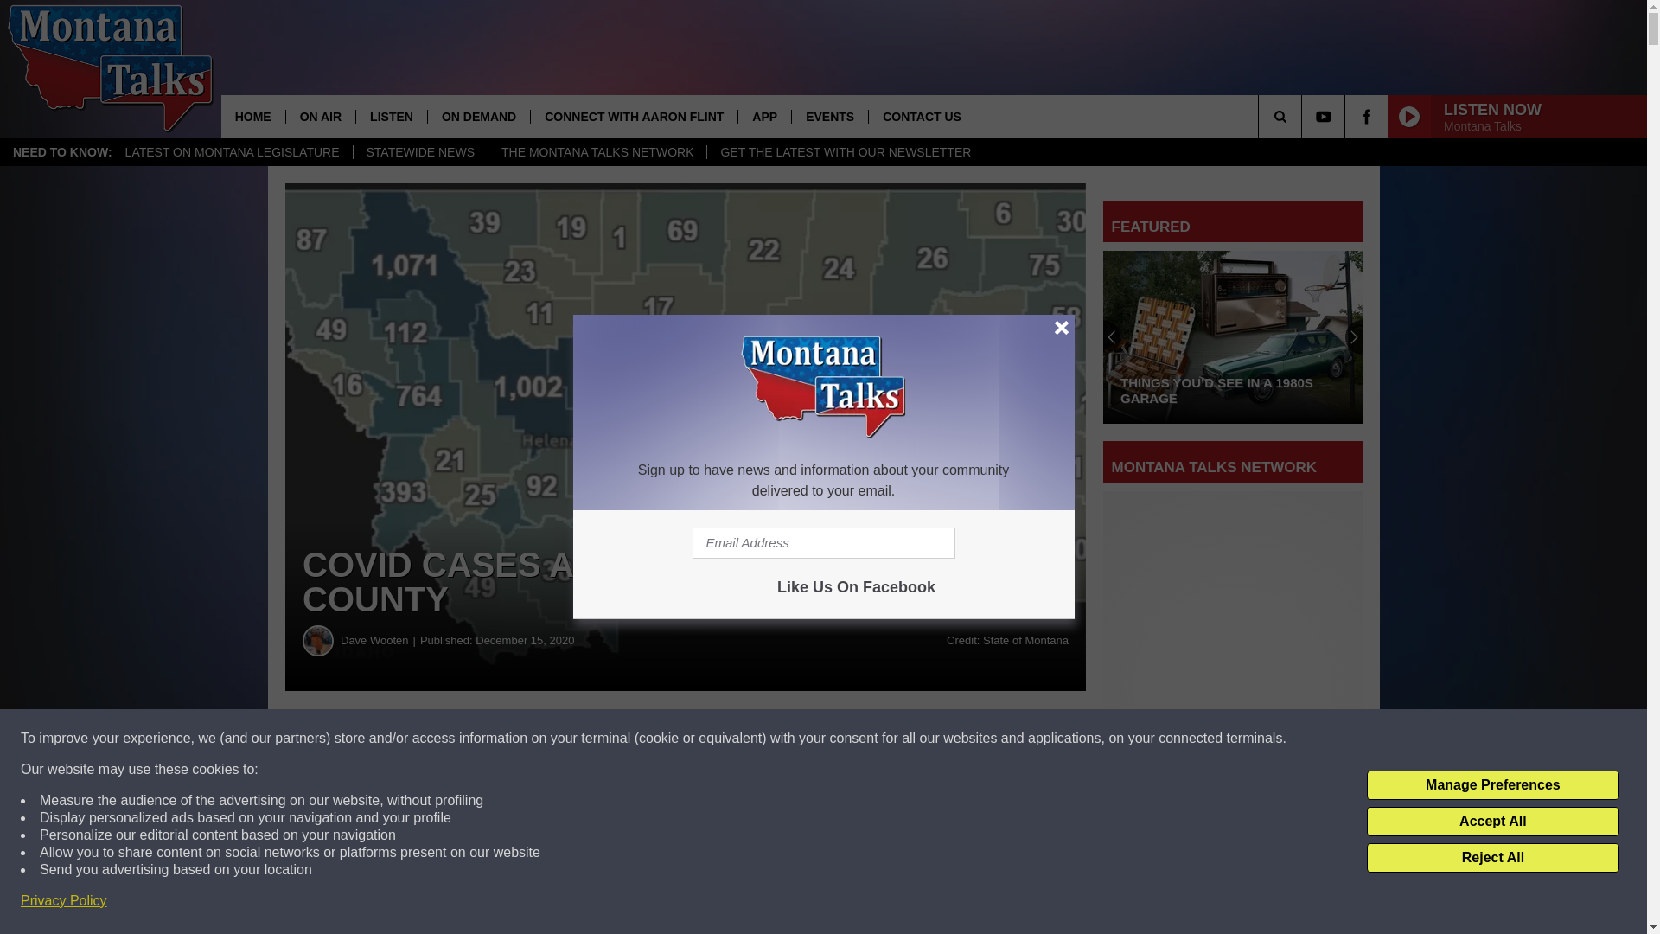  What do you see at coordinates (1304, 116) in the screenshot?
I see `SEARCH` at bounding box center [1304, 116].